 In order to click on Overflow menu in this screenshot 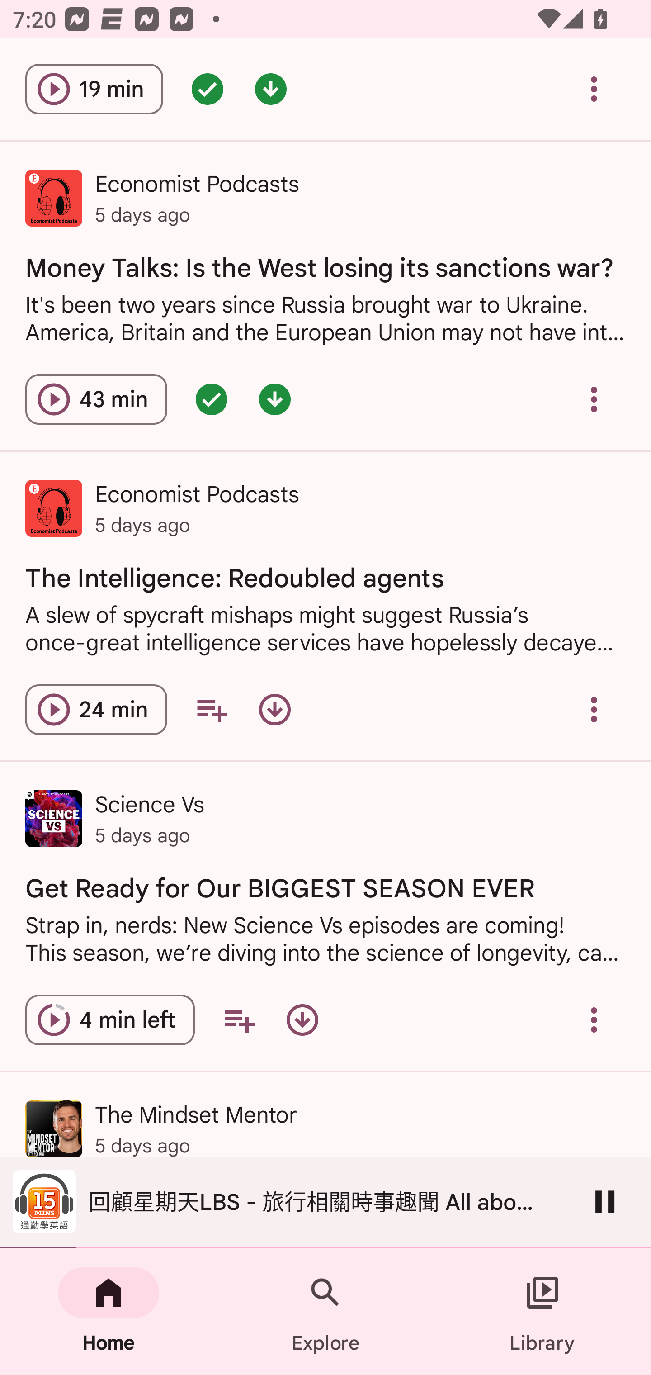, I will do `click(594, 1019)`.